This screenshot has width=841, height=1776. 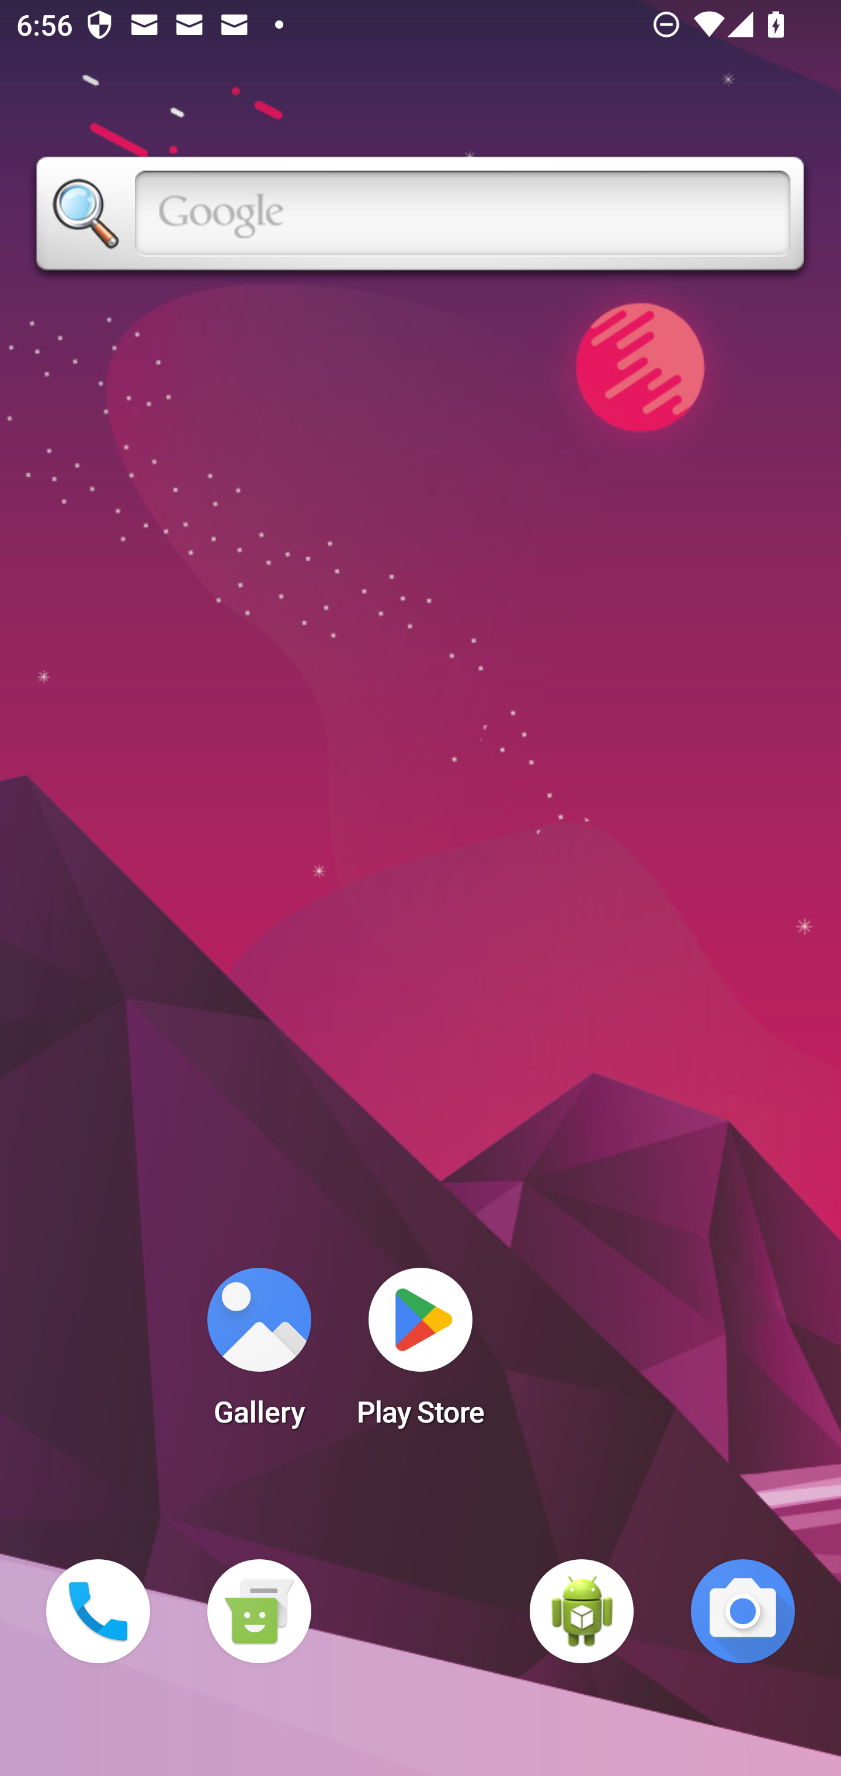 What do you see at coordinates (259, 1611) in the screenshot?
I see `Messaging` at bounding box center [259, 1611].